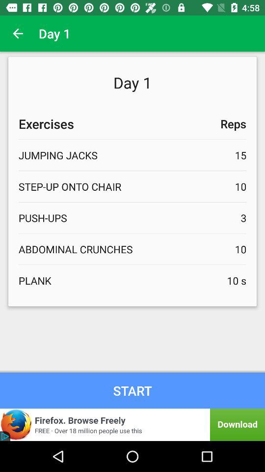 The height and width of the screenshot is (472, 265). I want to click on click on the plank option, so click(132, 280).